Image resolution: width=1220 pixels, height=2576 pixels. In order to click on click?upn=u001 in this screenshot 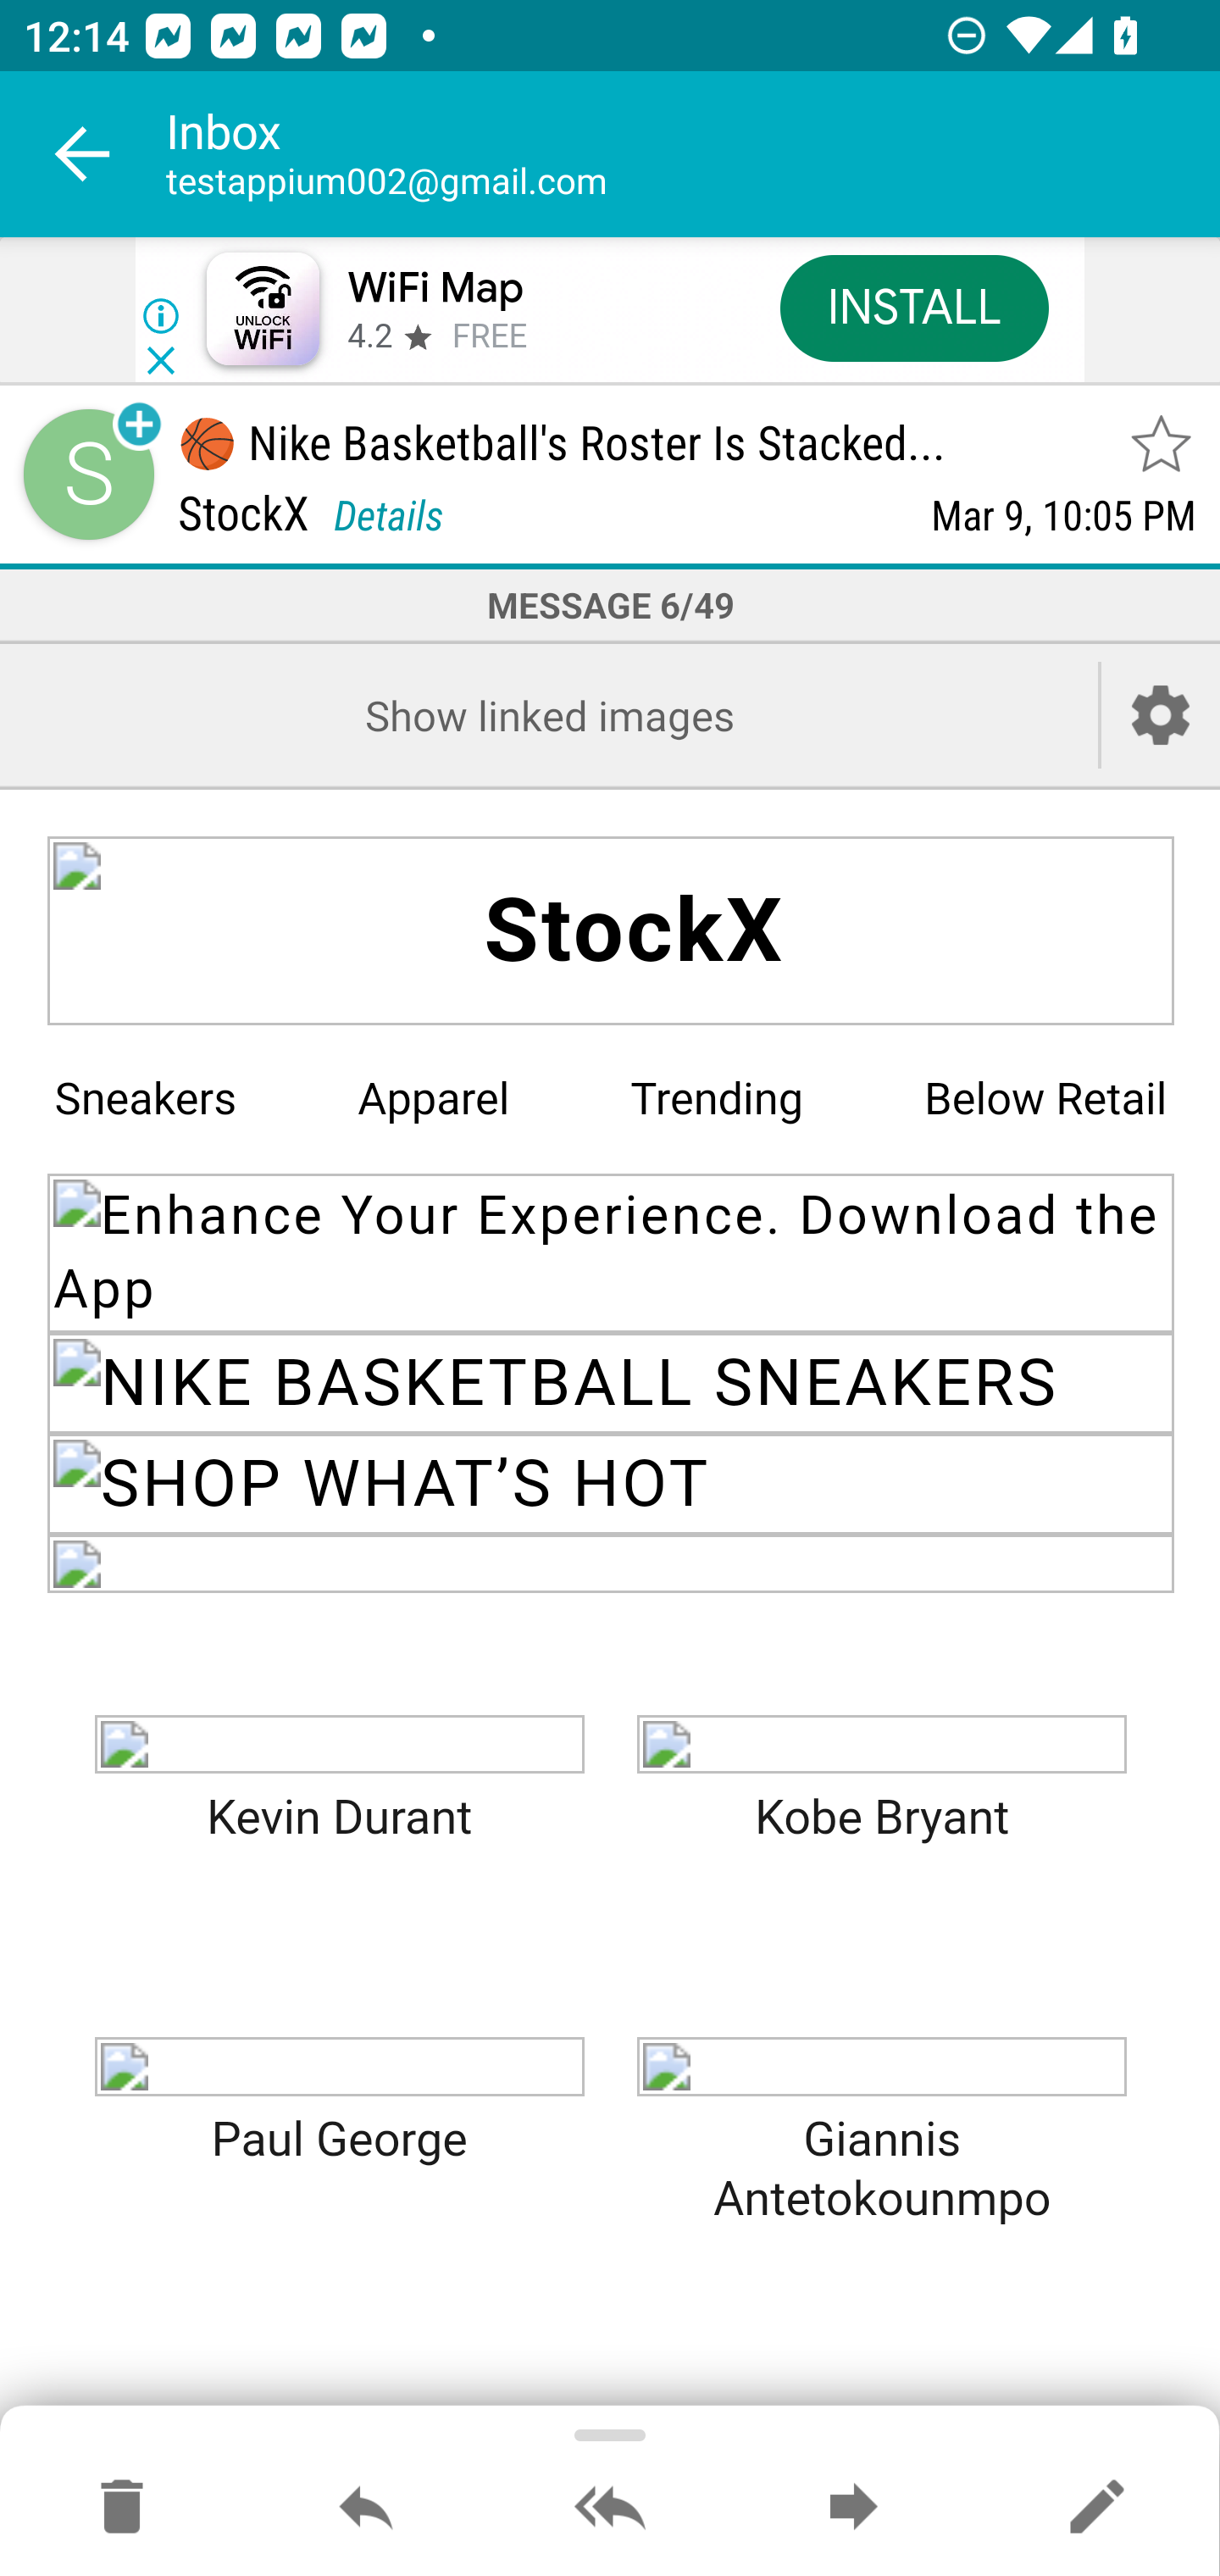, I will do `click(881, 2066)`.